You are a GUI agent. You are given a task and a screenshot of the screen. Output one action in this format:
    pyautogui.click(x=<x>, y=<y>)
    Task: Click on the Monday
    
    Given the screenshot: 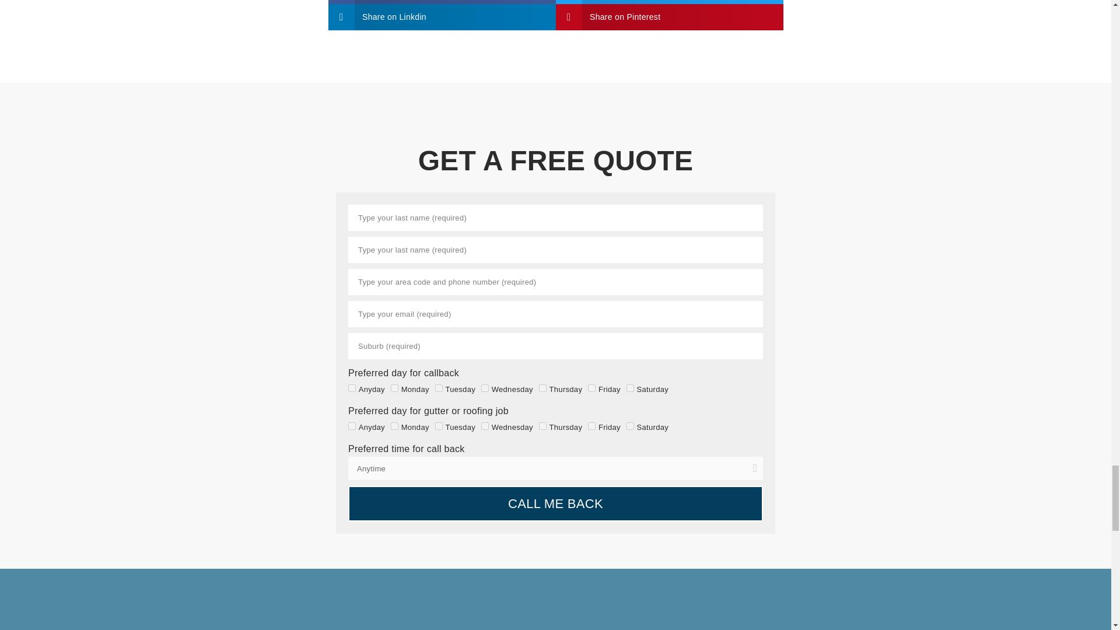 What is the action you would take?
    pyautogui.click(x=394, y=426)
    